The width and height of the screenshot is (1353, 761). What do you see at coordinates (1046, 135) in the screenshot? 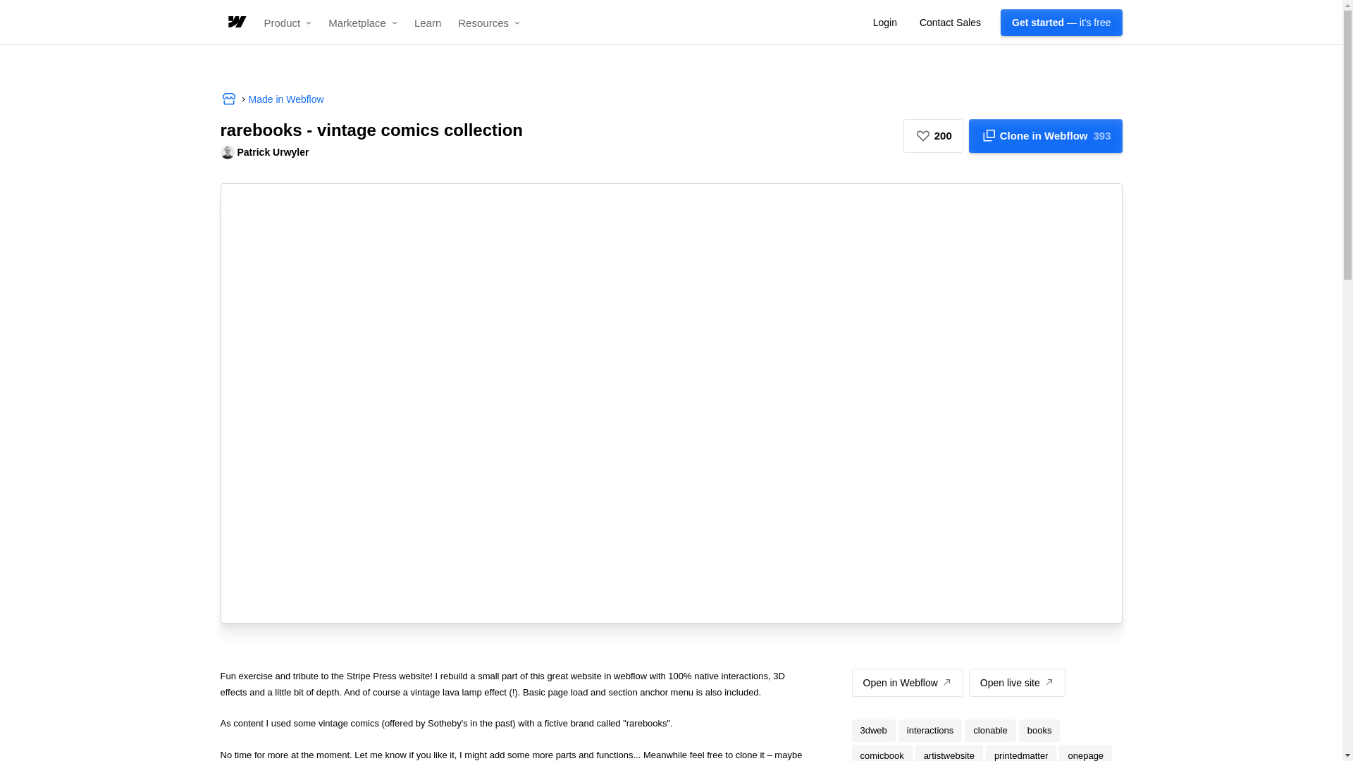
I see `Open live site` at bounding box center [1046, 135].